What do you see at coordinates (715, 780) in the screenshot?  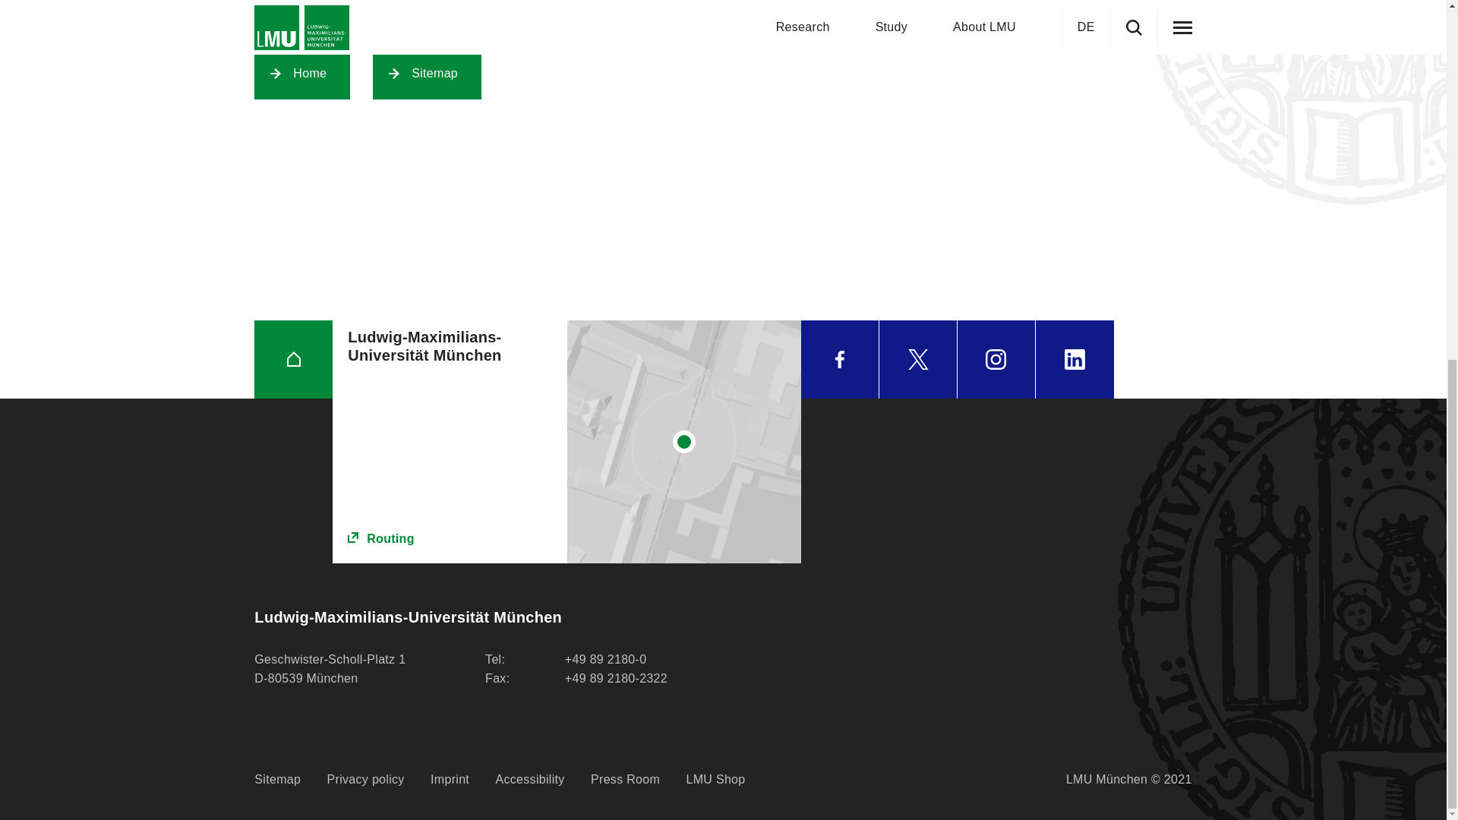 I see `LMU Shop` at bounding box center [715, 780].